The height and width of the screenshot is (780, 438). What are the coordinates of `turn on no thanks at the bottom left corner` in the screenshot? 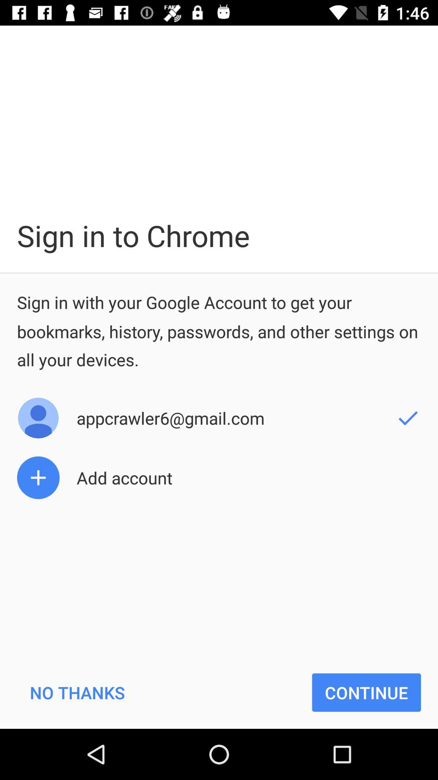 It's located at (77, 692).